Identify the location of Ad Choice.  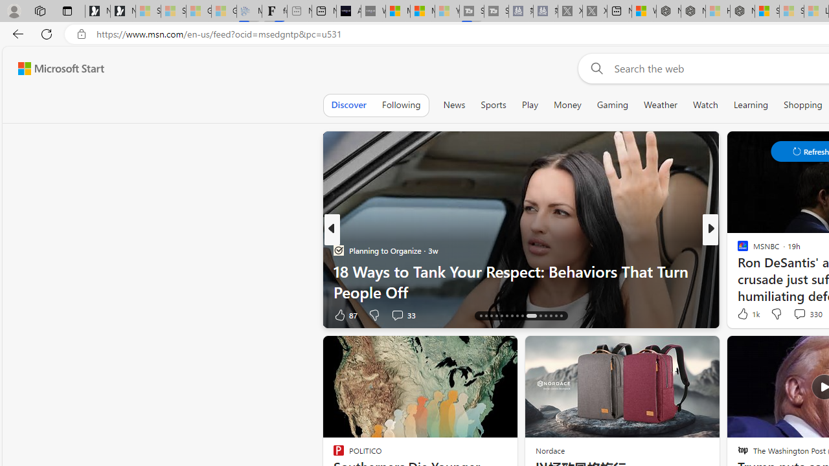
(311, 315).